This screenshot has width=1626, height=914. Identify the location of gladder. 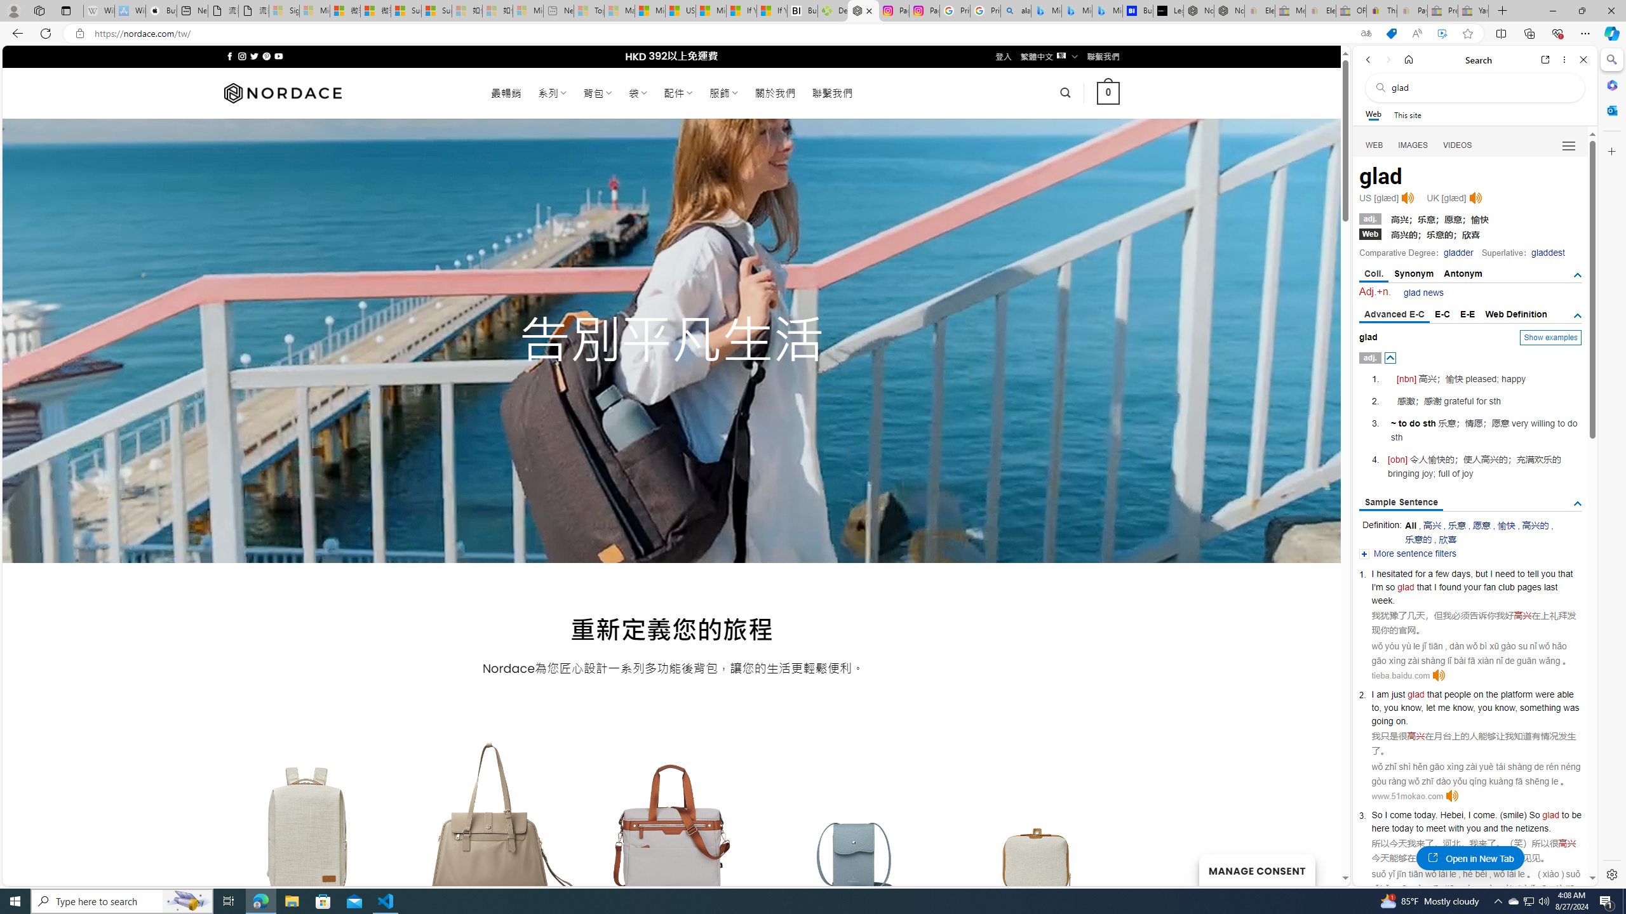
(1458, 253).